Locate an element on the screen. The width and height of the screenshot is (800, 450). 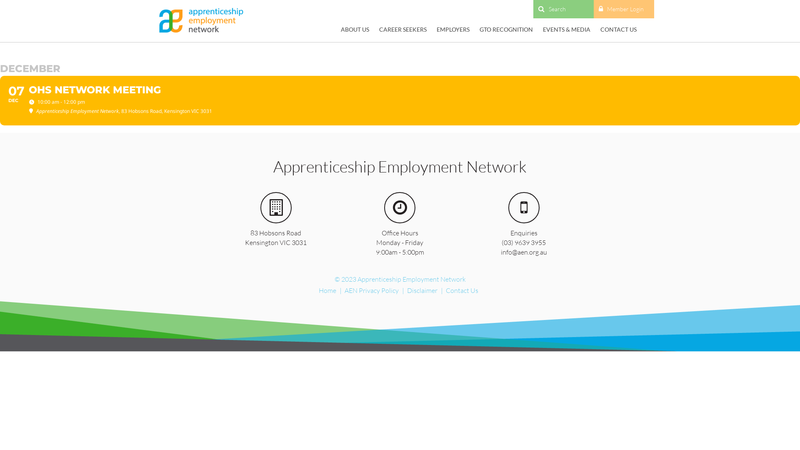
AEN Privacy Policy is located at coordinates (371, 290).